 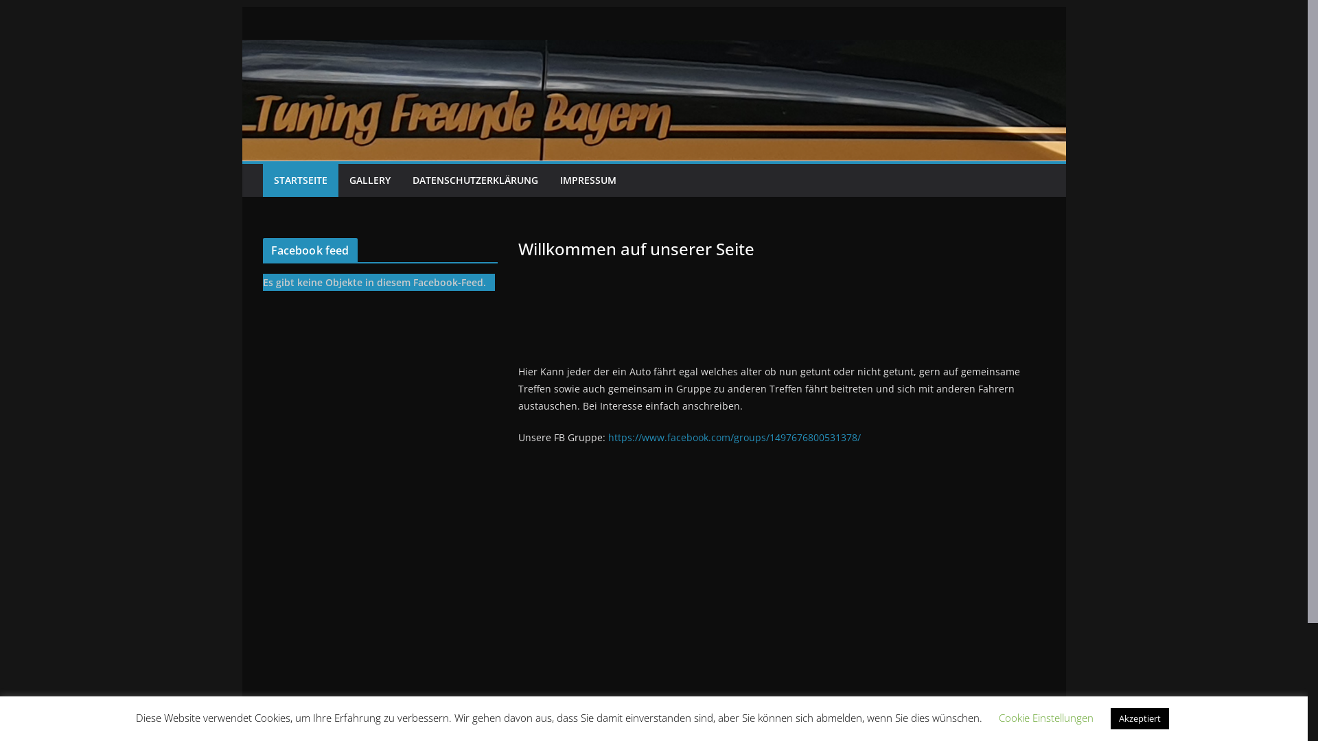 I want to click on IMPRESSUM, so click(x=588, y=180).